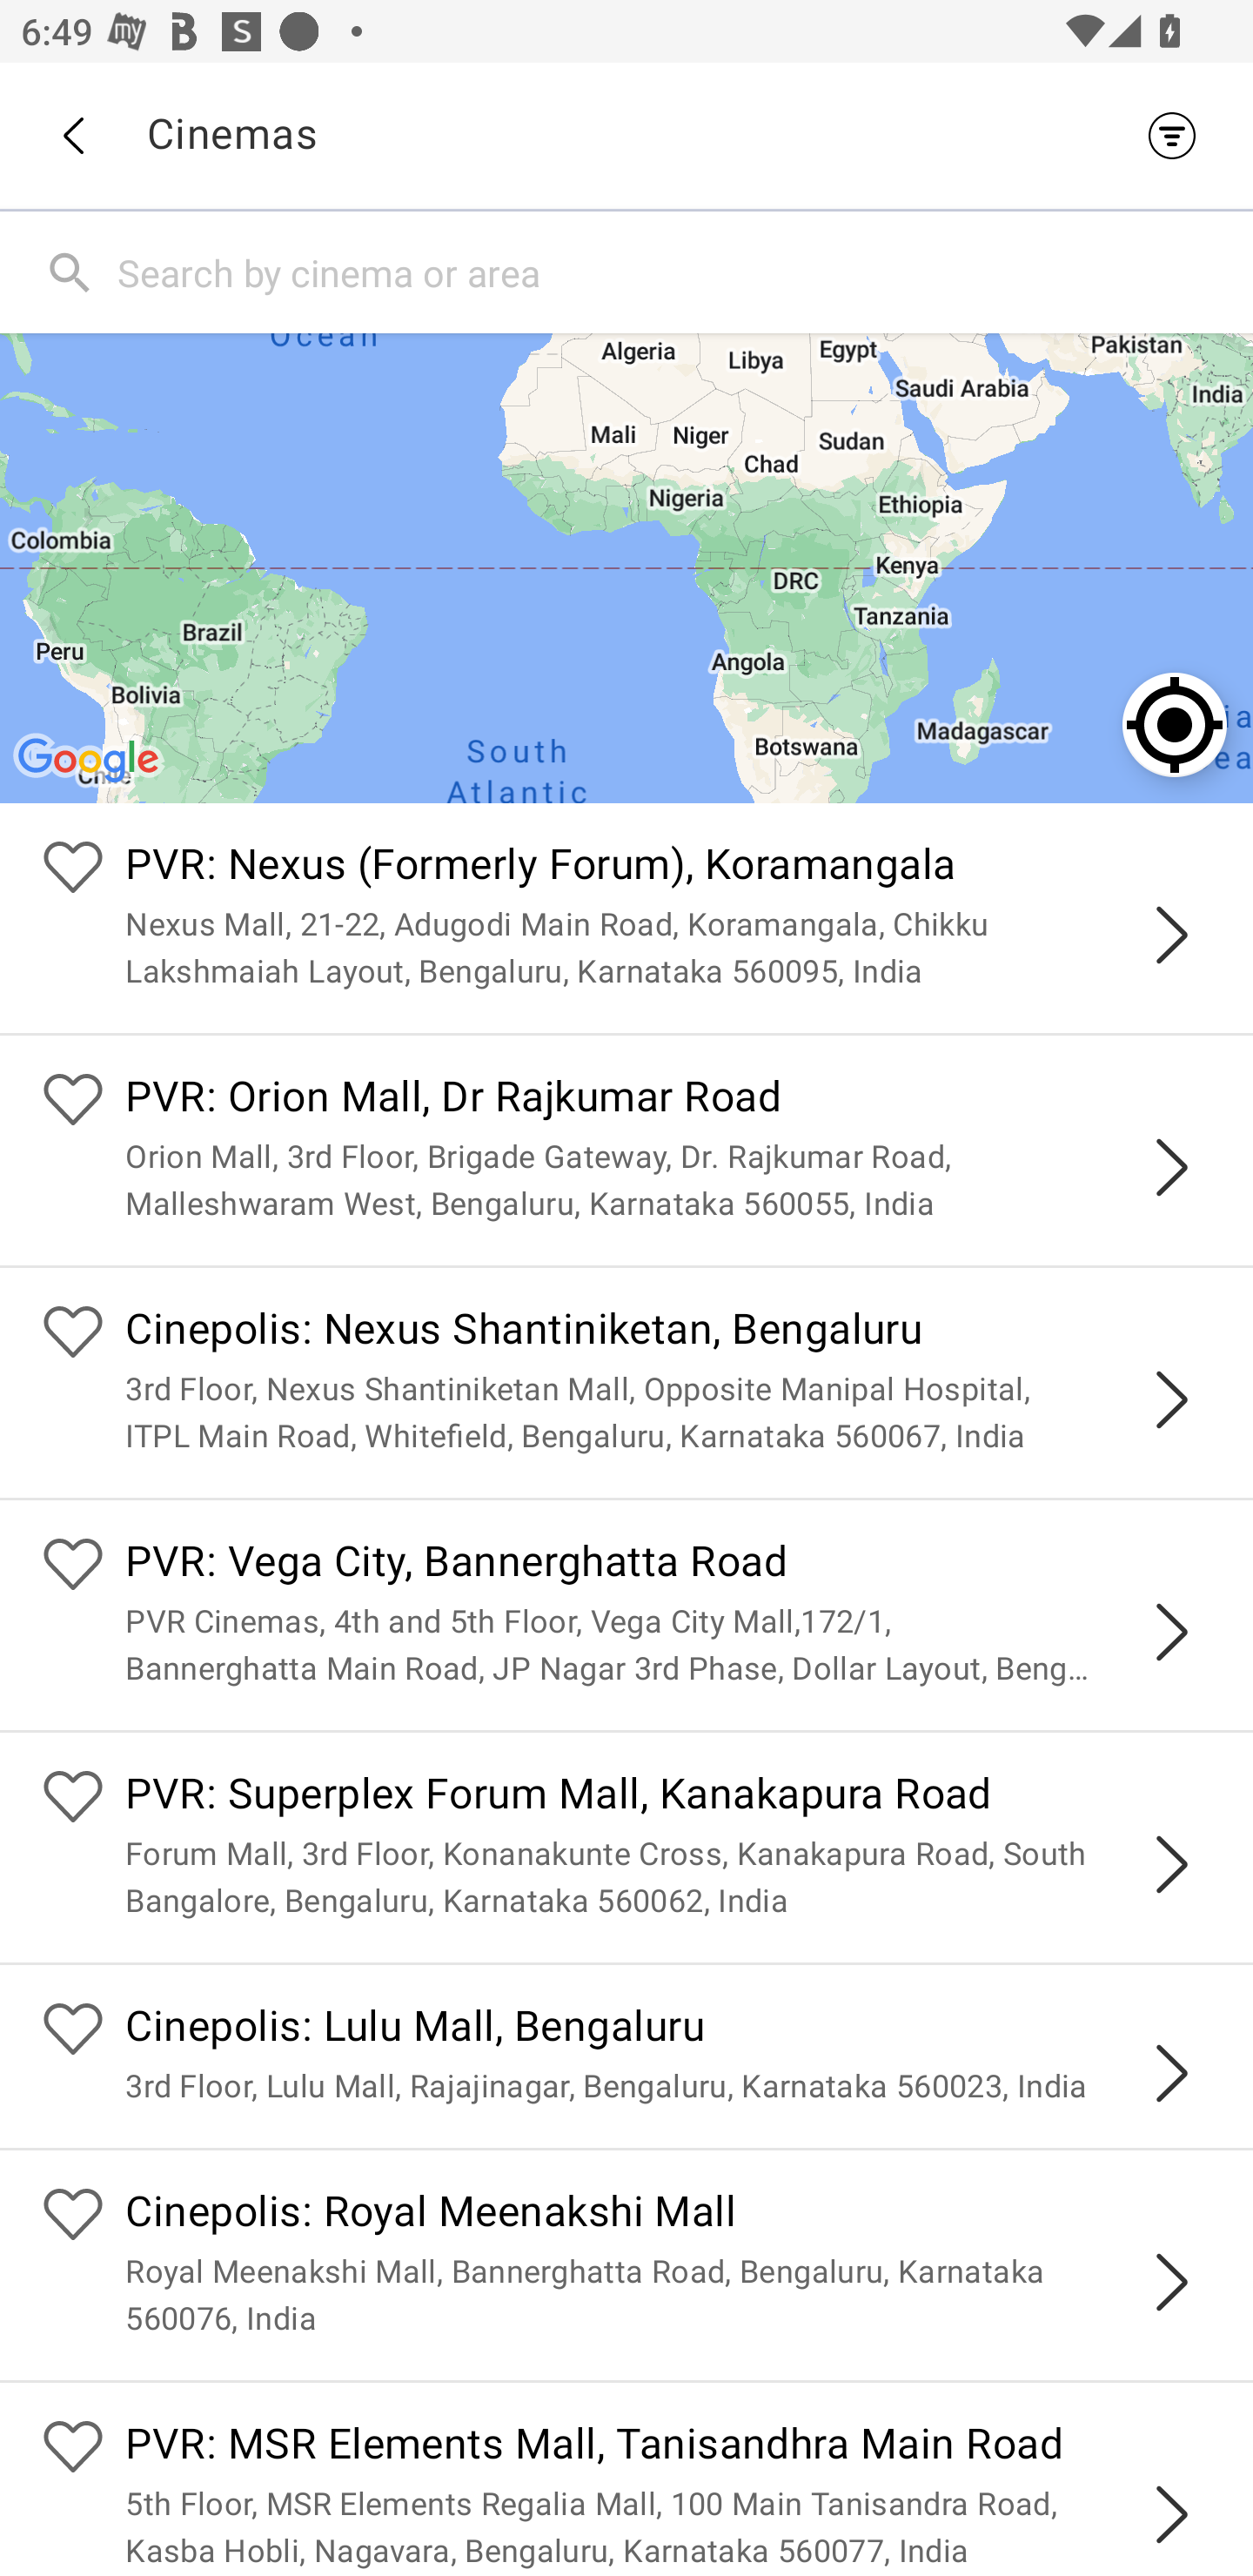 This screenshot has width=1253, height=2576. I want to click on PVR: MSR Elements Mall, Tanisandhra Main Road, so click(668, 2447).